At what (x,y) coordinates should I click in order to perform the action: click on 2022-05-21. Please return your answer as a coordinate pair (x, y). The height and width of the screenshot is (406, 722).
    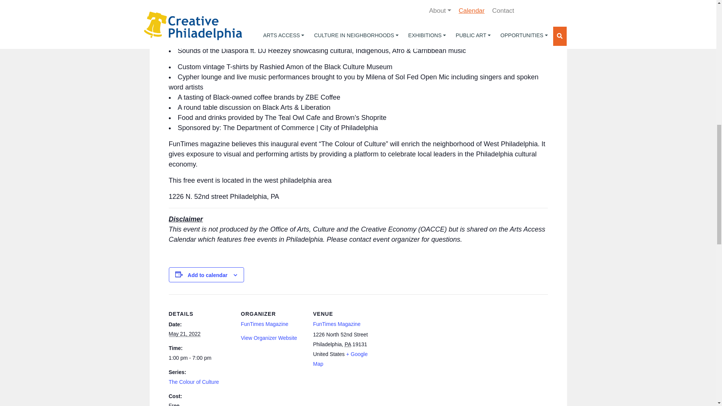
    Looking at the image, I should click on (200, 358).